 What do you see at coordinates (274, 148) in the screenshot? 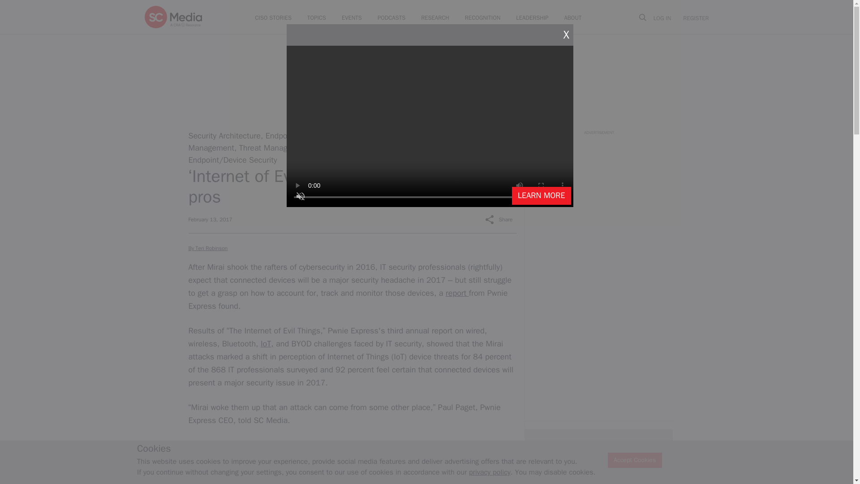
I see `Threat Management` at bounding box center [274, 148].